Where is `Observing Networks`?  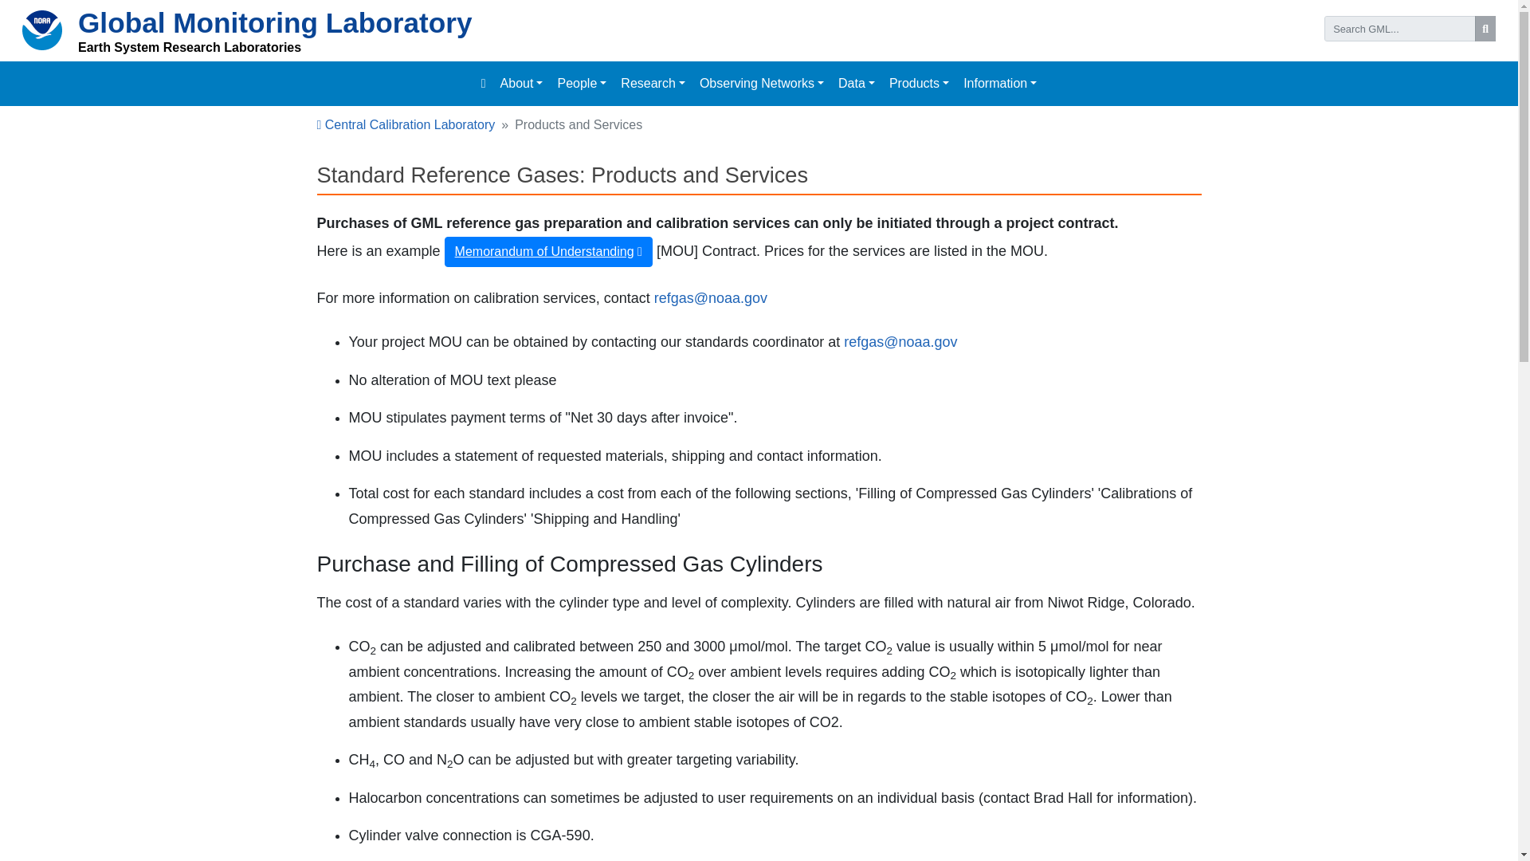
Observing Networks is located at coordinates (762, 84).